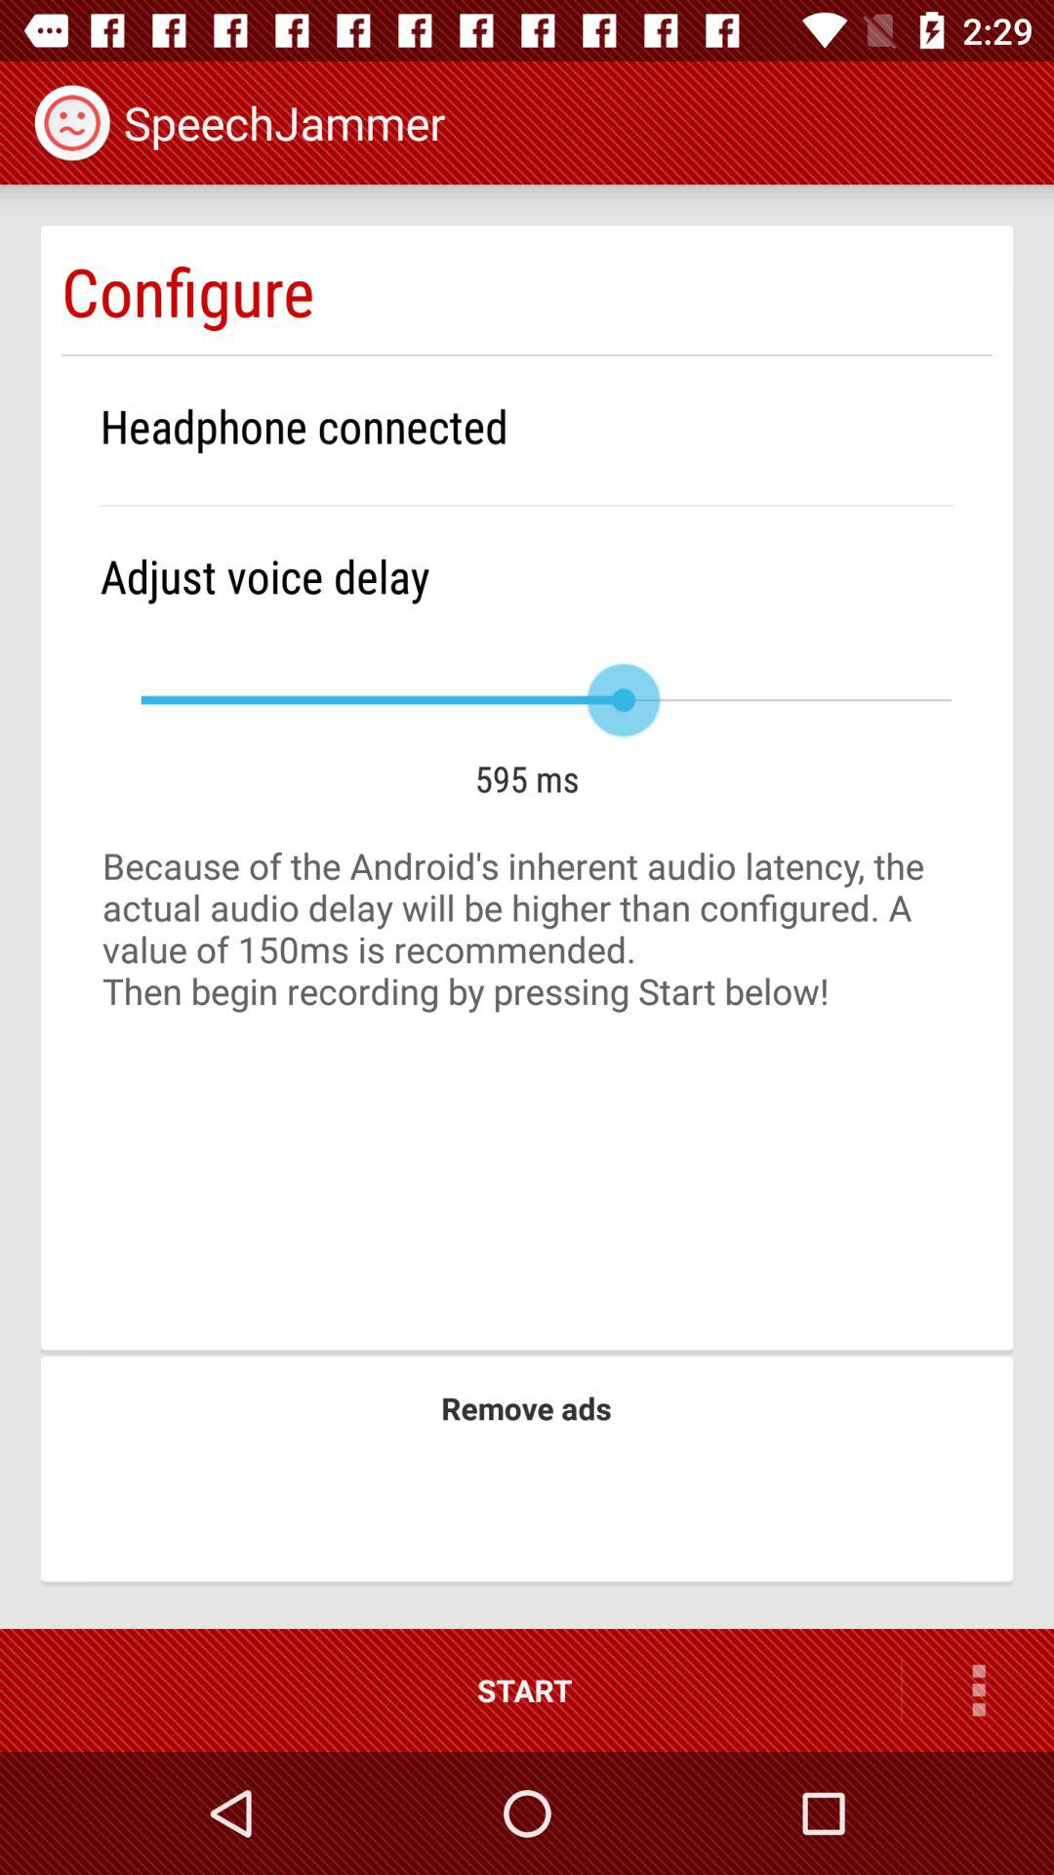 This screenshot has width=1054, height=1875. I want to click on launch start item, so click(450, 1689).